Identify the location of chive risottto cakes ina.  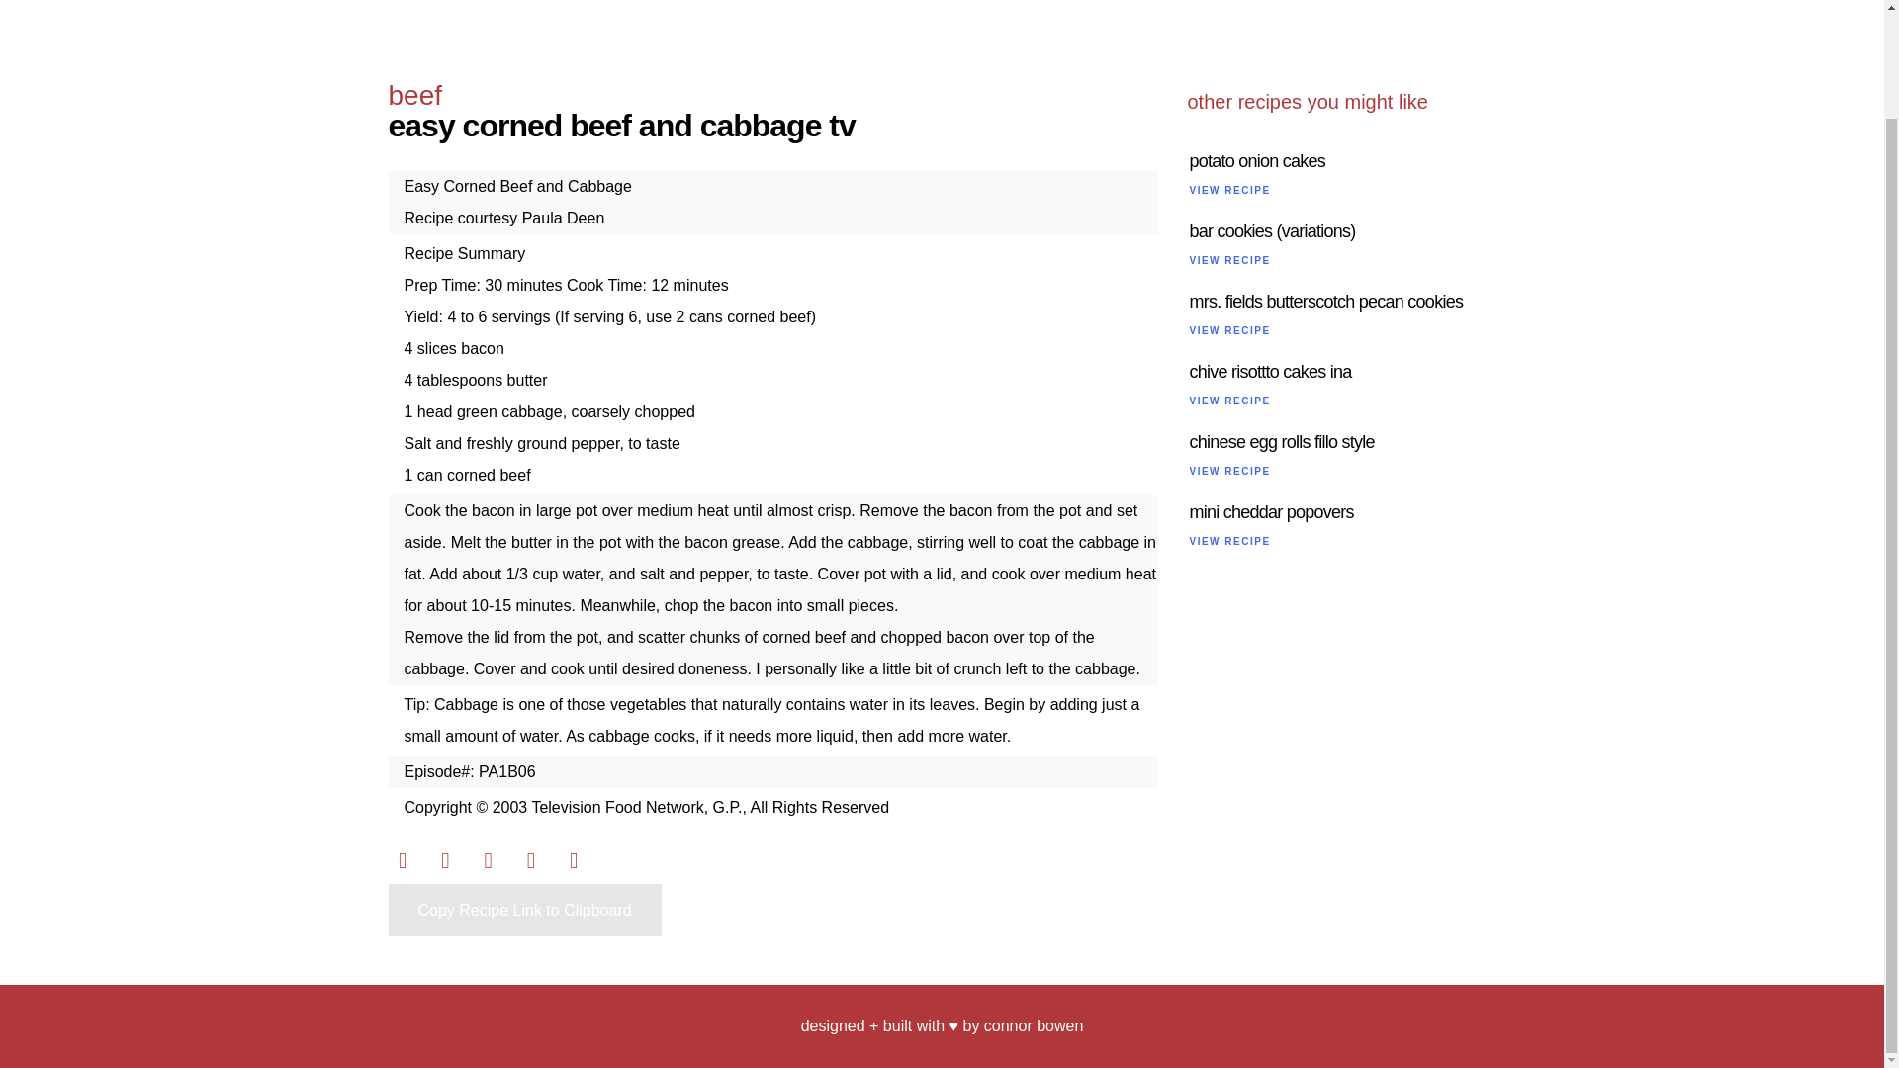
(1269, 372).